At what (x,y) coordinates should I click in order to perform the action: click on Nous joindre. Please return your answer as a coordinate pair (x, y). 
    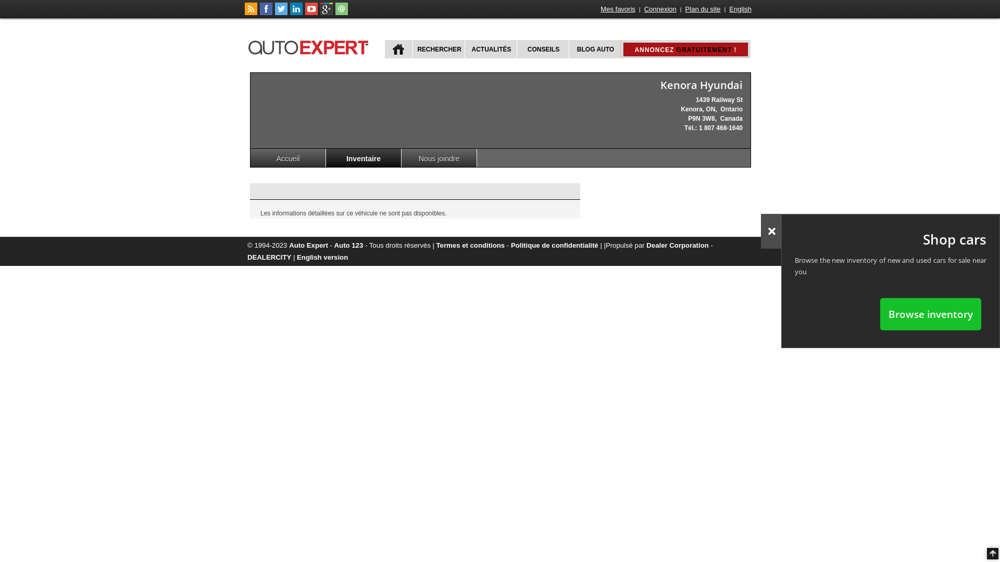
    Looking at the image, I should click on (440, 158).